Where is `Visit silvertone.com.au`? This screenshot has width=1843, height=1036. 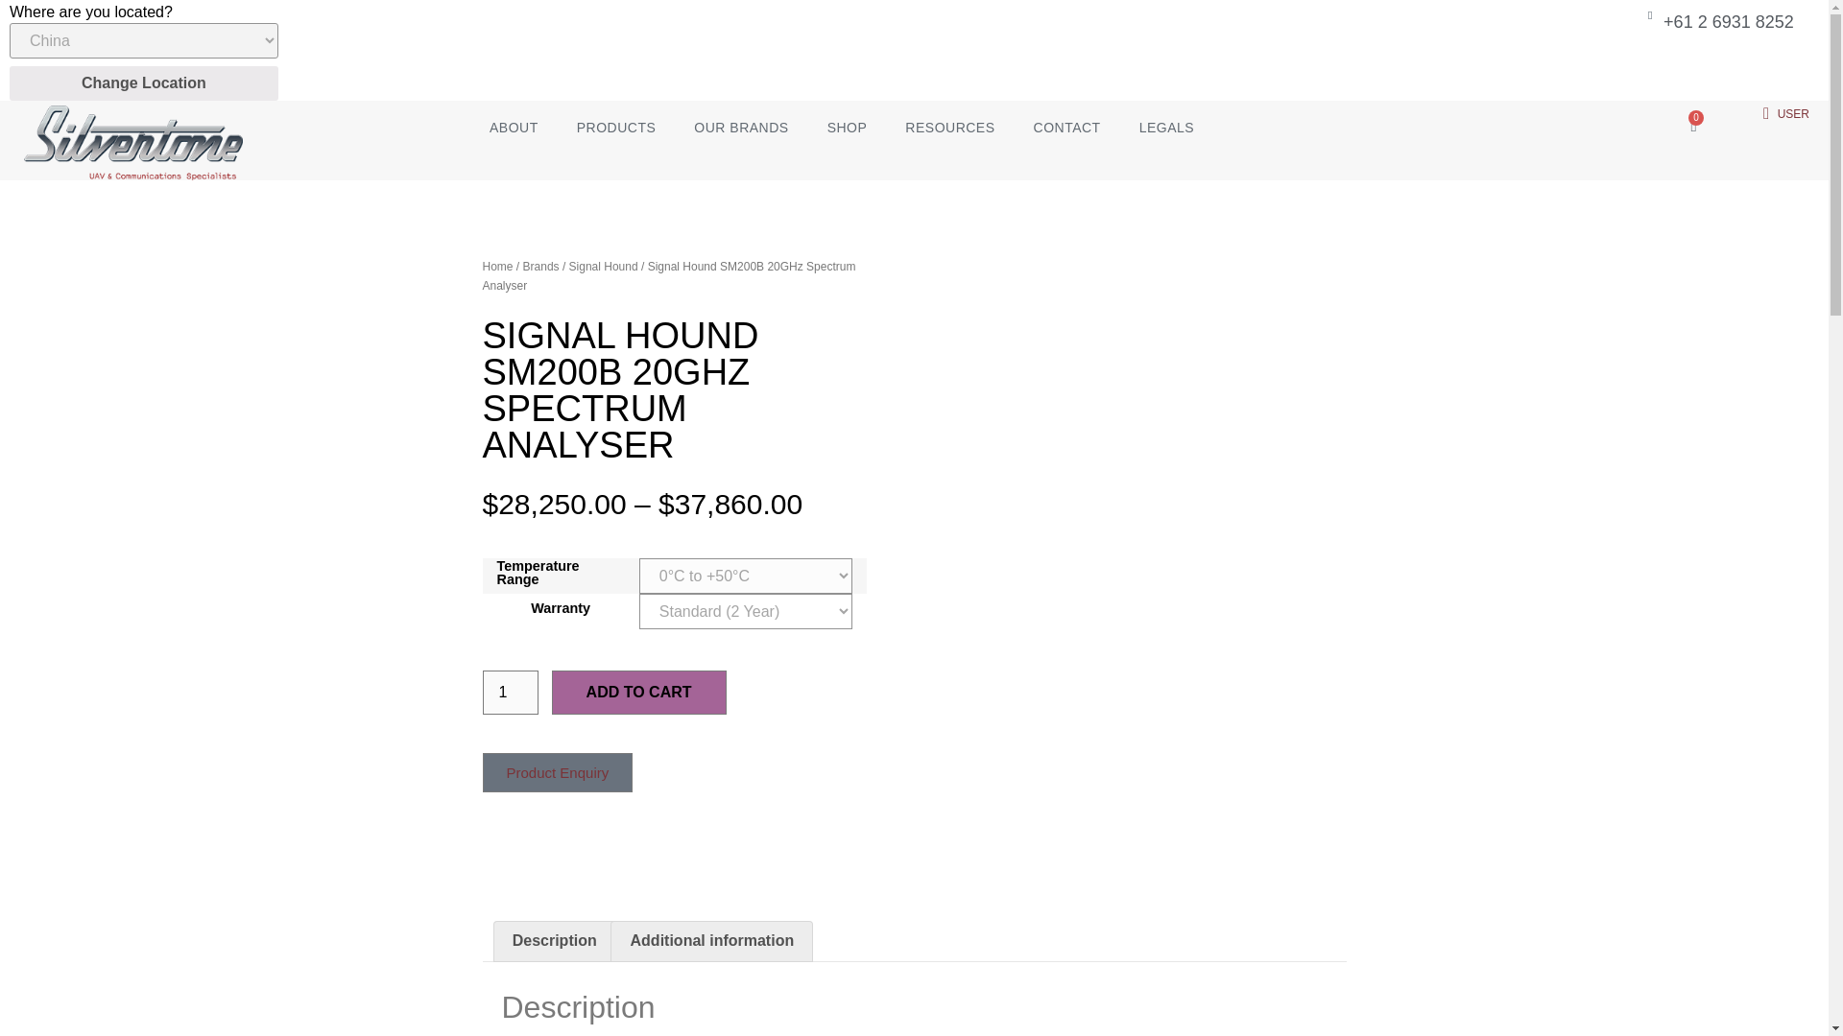 Visit silvertone.com.au is located at coordinates (1732, 63).